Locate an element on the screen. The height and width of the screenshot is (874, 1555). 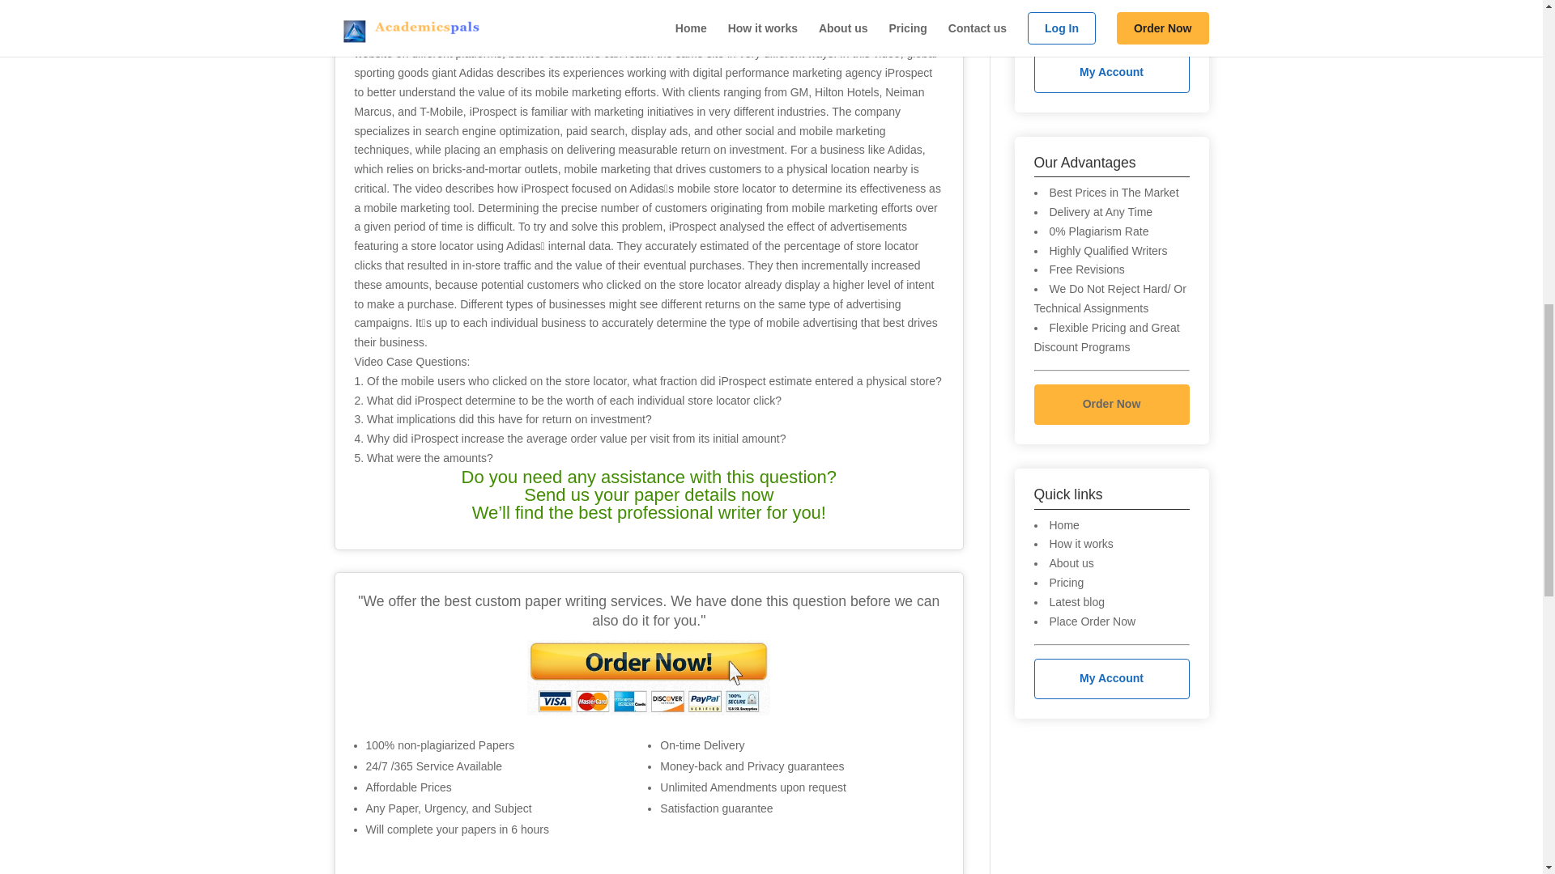
How it works is located at coordinates (1081, 544).